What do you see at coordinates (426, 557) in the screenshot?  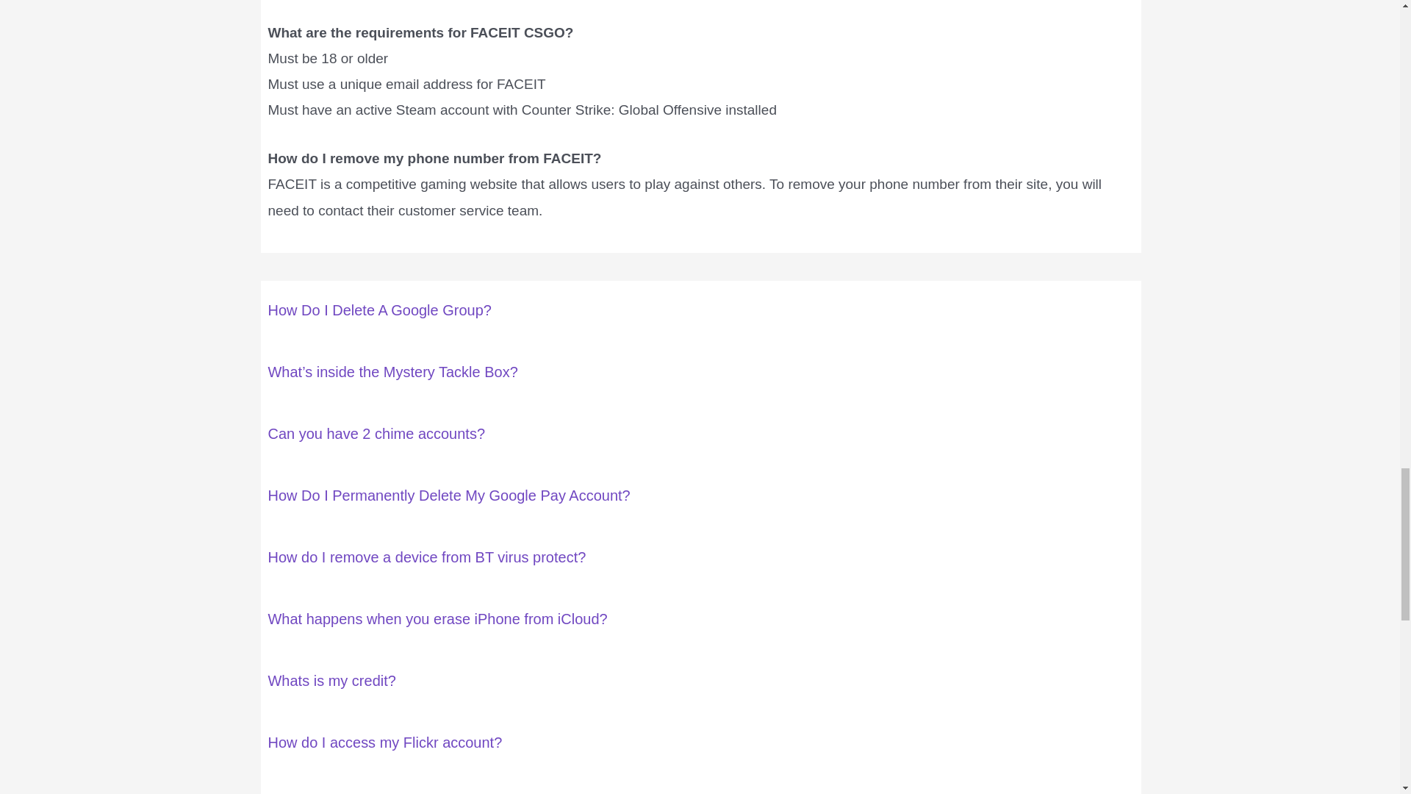 I see `How do I remove a device from BT virus protect?` at bounding box center [426, 557].